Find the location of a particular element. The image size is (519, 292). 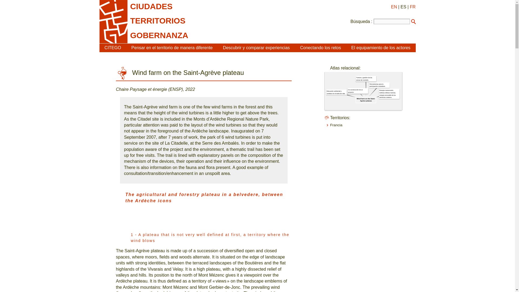

Francia is located at coordinates (336, 125).